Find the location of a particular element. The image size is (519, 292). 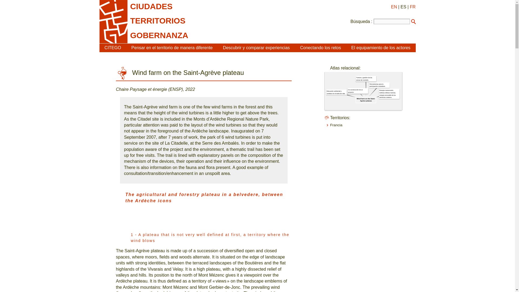

Francia is located at coordinates (336, 125).